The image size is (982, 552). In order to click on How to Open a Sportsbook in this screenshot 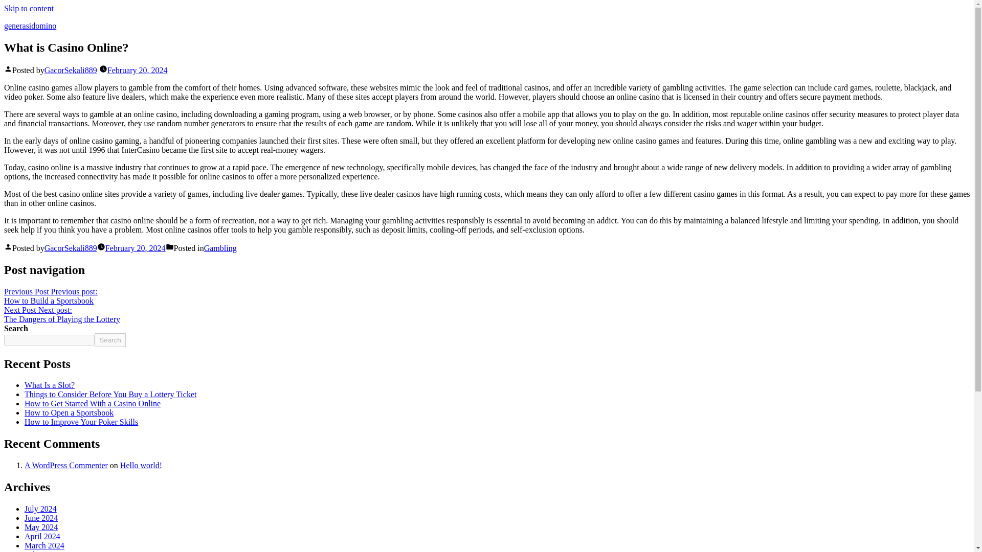, I will do `click(69, 413)`.